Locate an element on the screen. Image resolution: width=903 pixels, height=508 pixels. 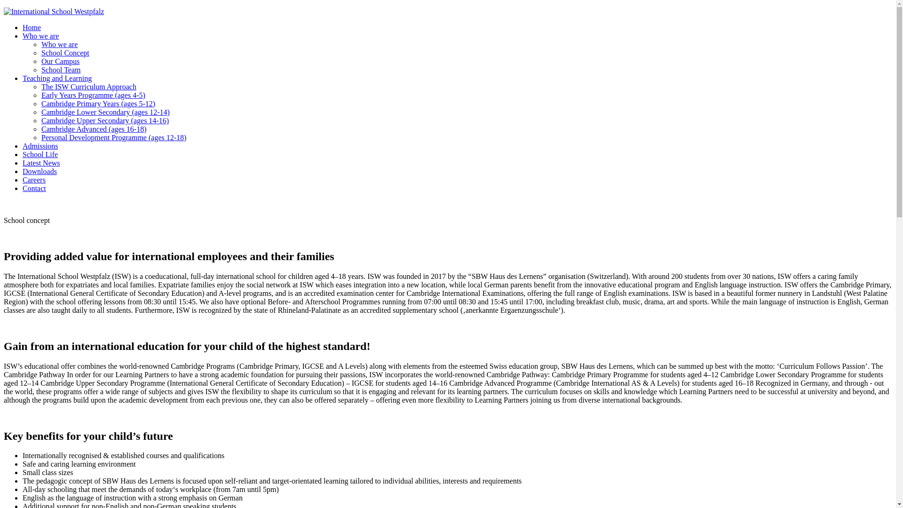
The ISW Curriculum Approach is located at coordinates (88, 87).